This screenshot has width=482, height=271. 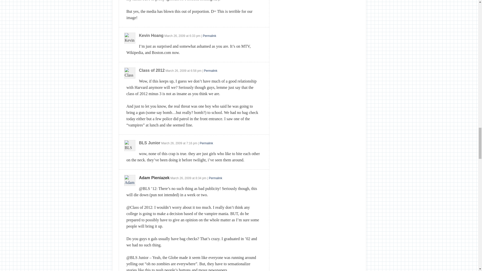 What do you see at coordinates (154, 178) in the screenshot?
I see `Adam Pieniazek` at bounding box center [154, 178].